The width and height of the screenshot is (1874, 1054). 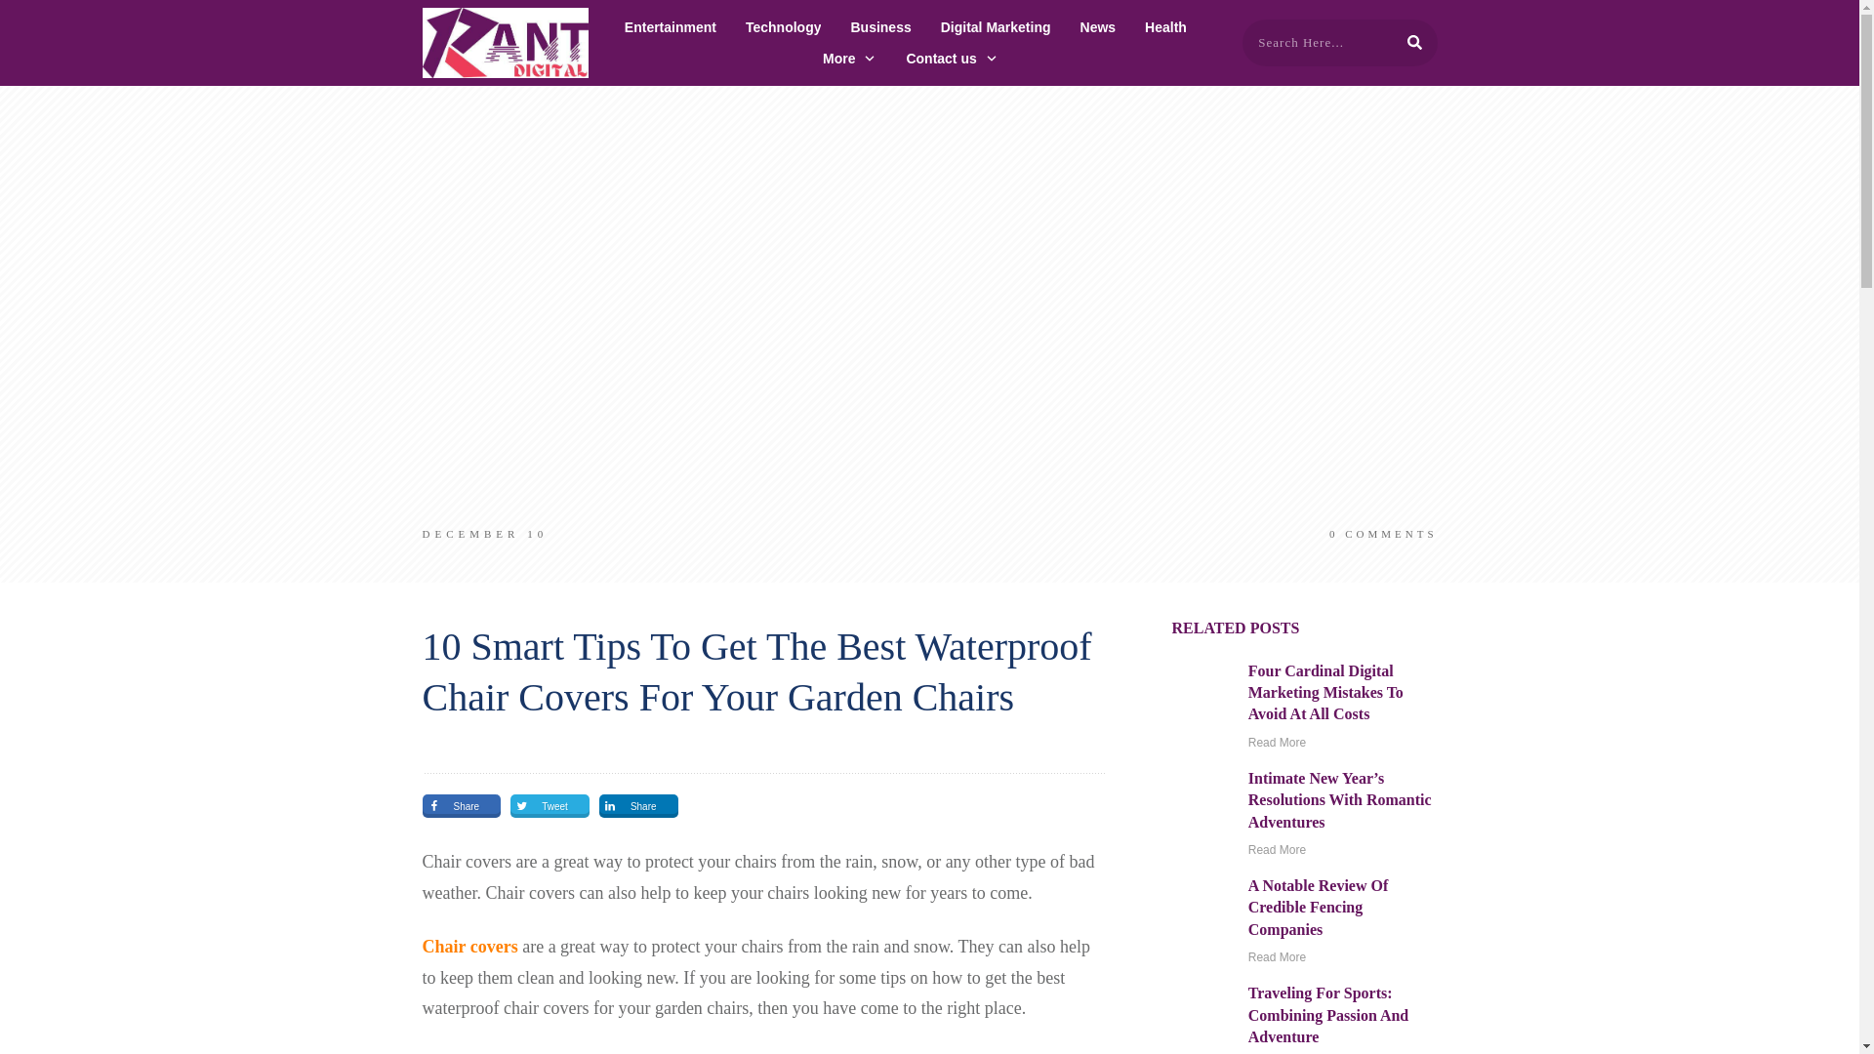 What do you see at coordinates (1099, 27) in the screenshot?
I see `News` at bounding box center [1099, 27].